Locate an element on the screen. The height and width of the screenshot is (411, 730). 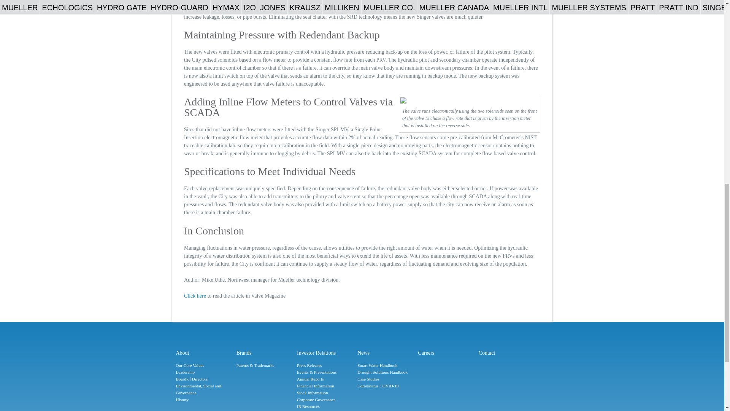
Brands is located at coordinates (265, 353).